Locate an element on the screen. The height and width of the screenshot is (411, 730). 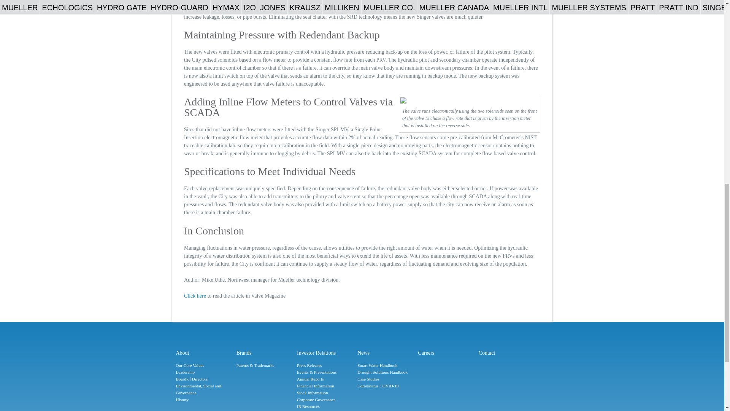
Brands is located at coordinates (265, 353).